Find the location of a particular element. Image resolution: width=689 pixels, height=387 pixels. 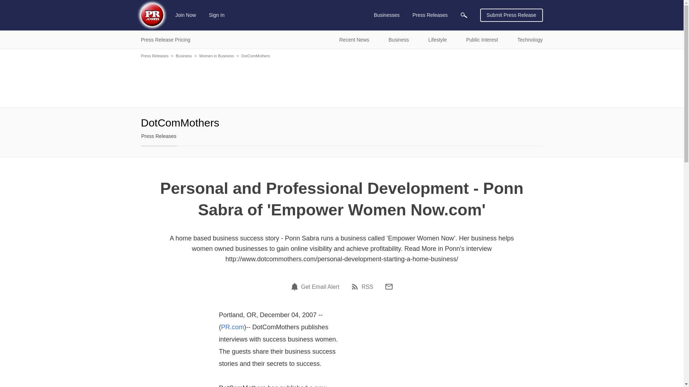

Get email alert for news from DotComMothers is located at coordinates (315, 287).